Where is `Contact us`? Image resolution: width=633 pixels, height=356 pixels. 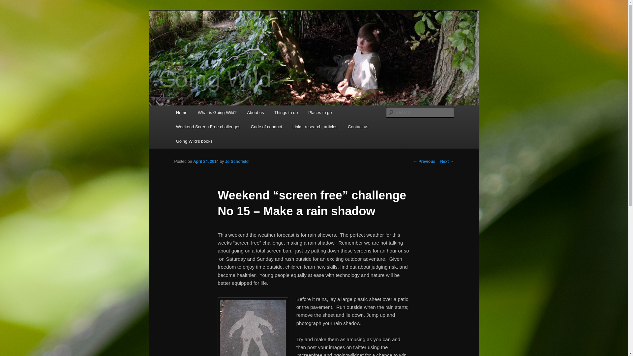
Contact us is located at coordinates (358, 127).